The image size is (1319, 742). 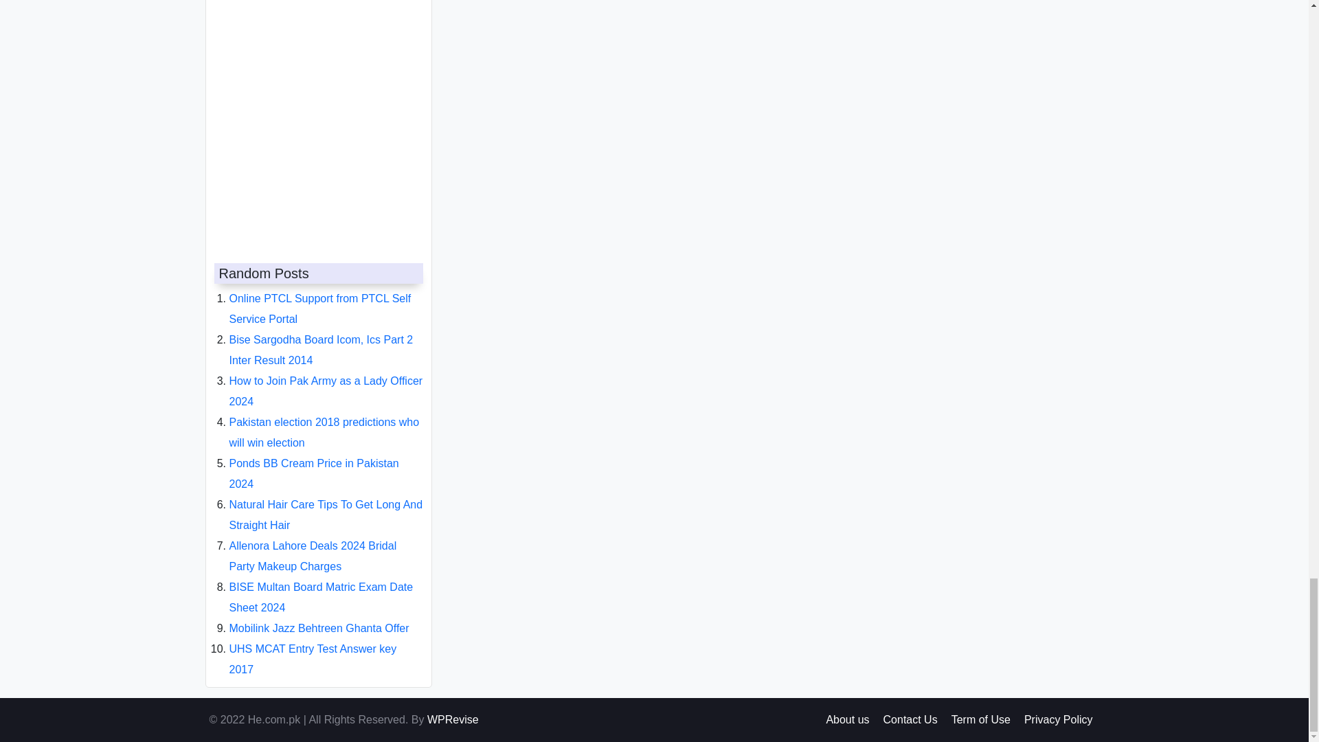 What do you see at coordinates (313, 545) in the screenshot?
I see `Allenora Lahore Deals 2024 Bridal Party Makeup Charges` at bounding box center [313, 545].